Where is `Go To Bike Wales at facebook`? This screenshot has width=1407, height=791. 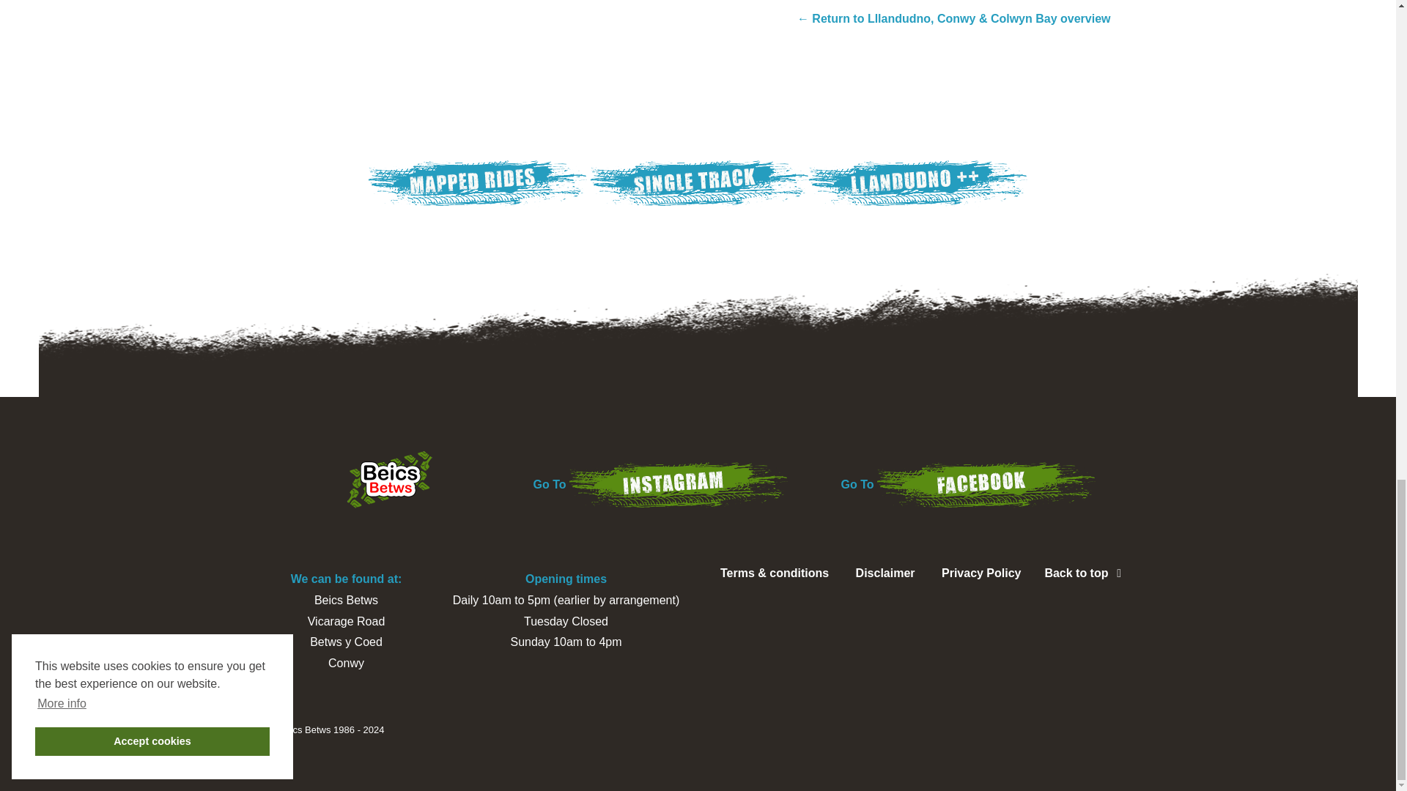
Go To Bike Wales at facebook is located at coordinates (986, 484).